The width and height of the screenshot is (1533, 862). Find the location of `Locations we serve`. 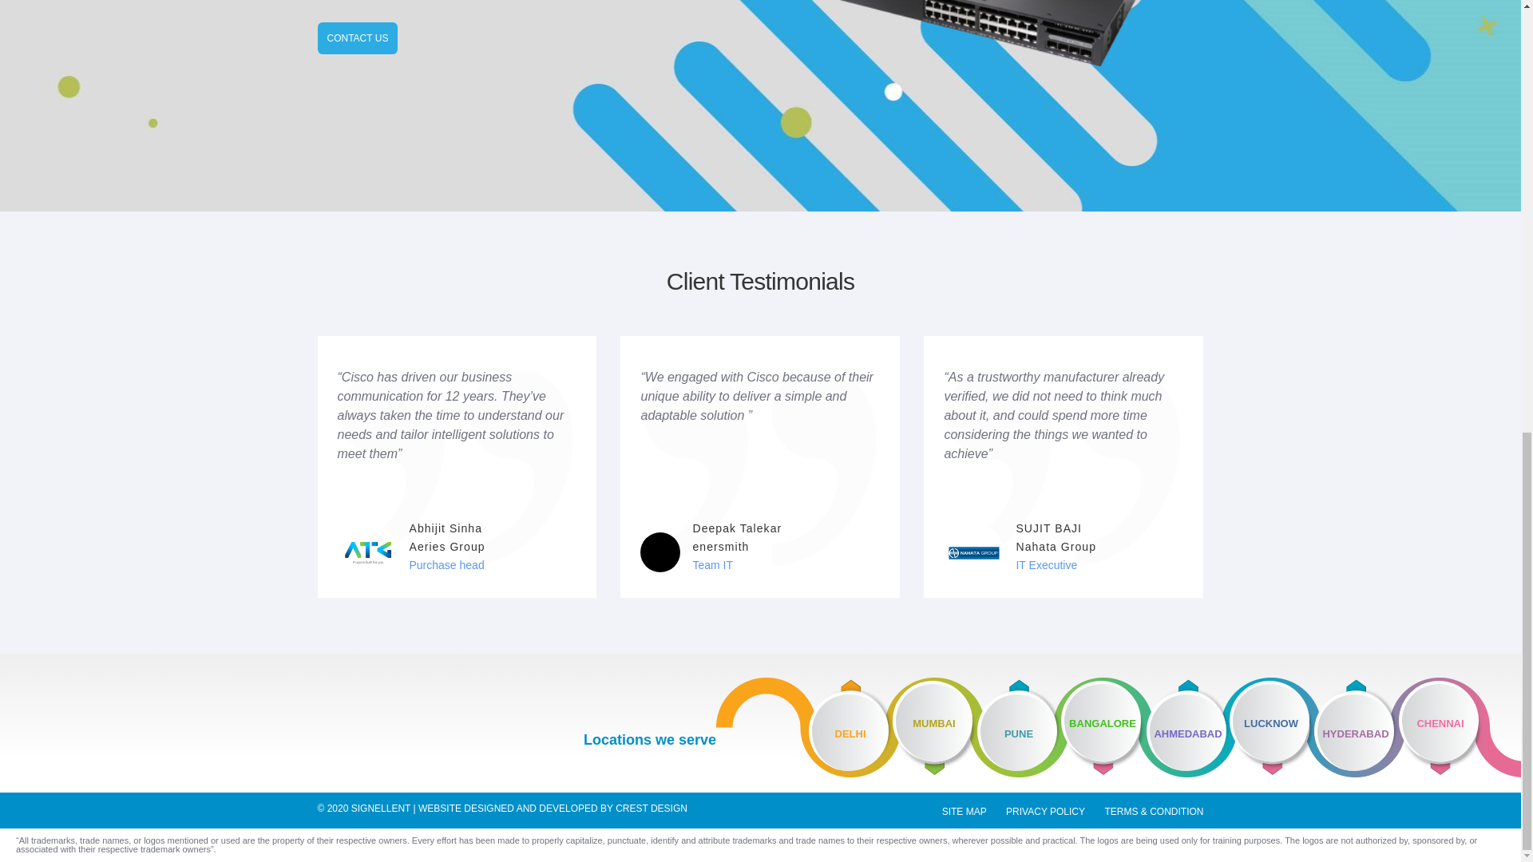

Locations we serve is located at coordinates (650, 739).